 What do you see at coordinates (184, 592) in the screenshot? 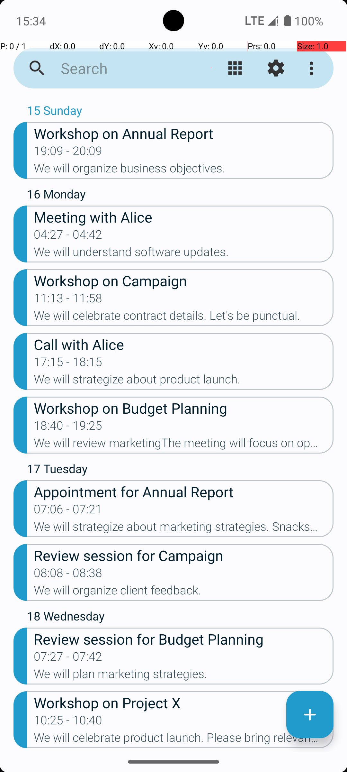
I see `We will organize client feedback.` at bounding box center [184, 592].